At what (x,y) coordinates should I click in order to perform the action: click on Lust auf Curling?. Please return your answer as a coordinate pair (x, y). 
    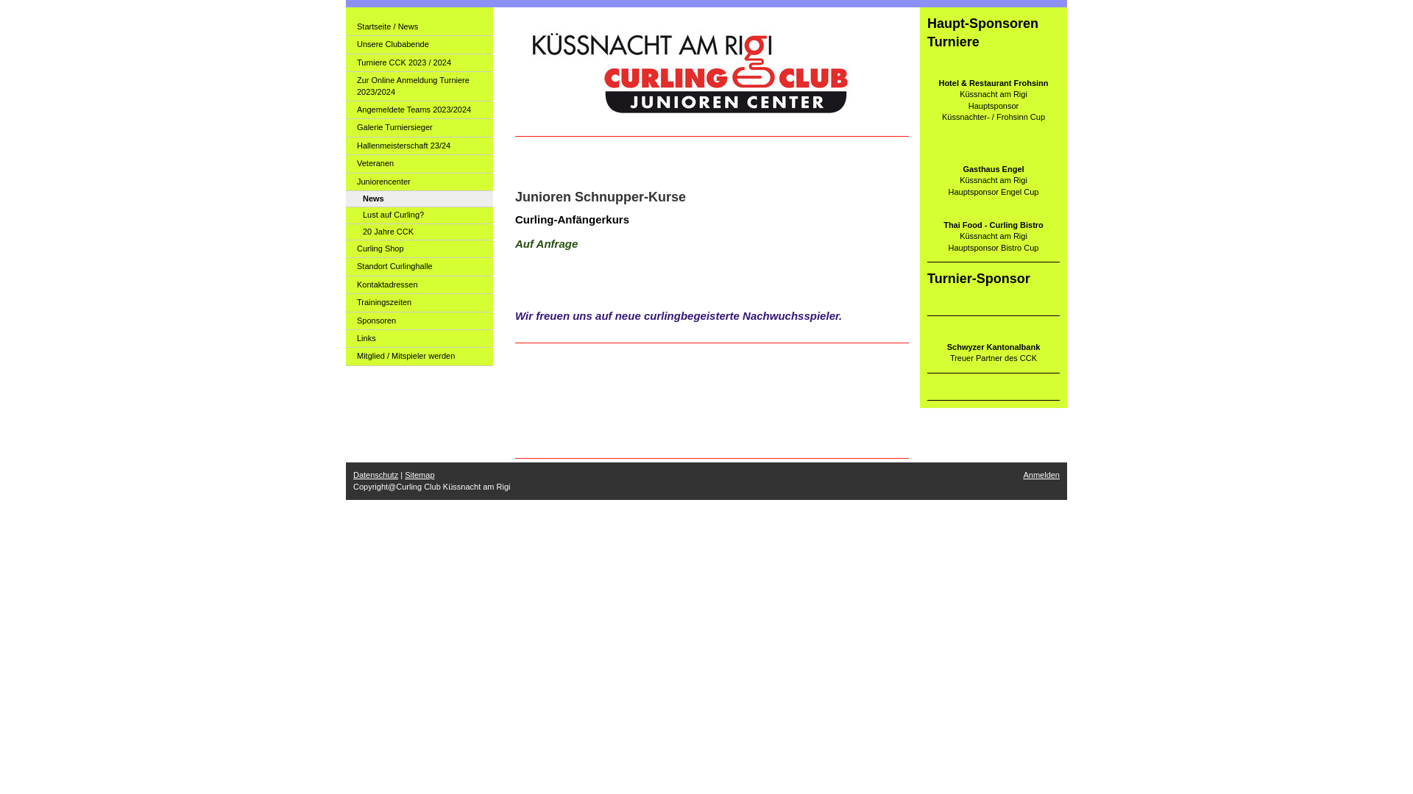
    Looking at the image, I should click on (419, 215).